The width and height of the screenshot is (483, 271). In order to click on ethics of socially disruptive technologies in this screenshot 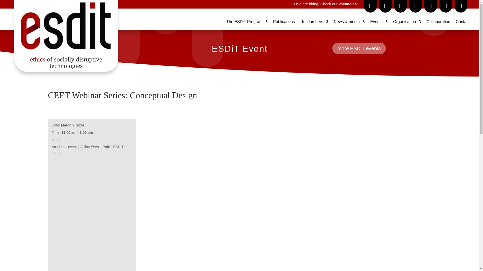, I will do `click(66, 63)`.